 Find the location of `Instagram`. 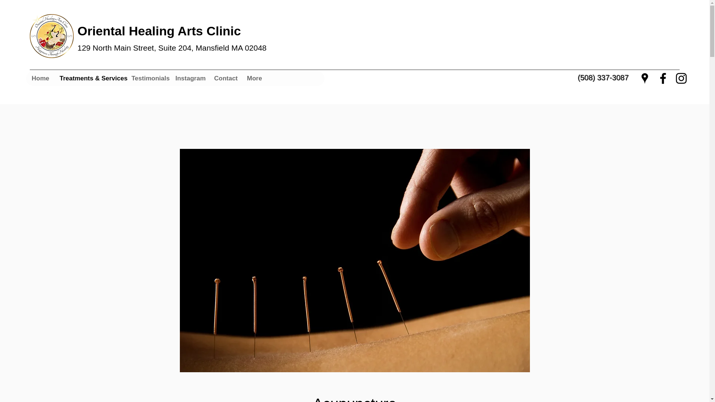

Instagram is located at coordinates (188, 79).